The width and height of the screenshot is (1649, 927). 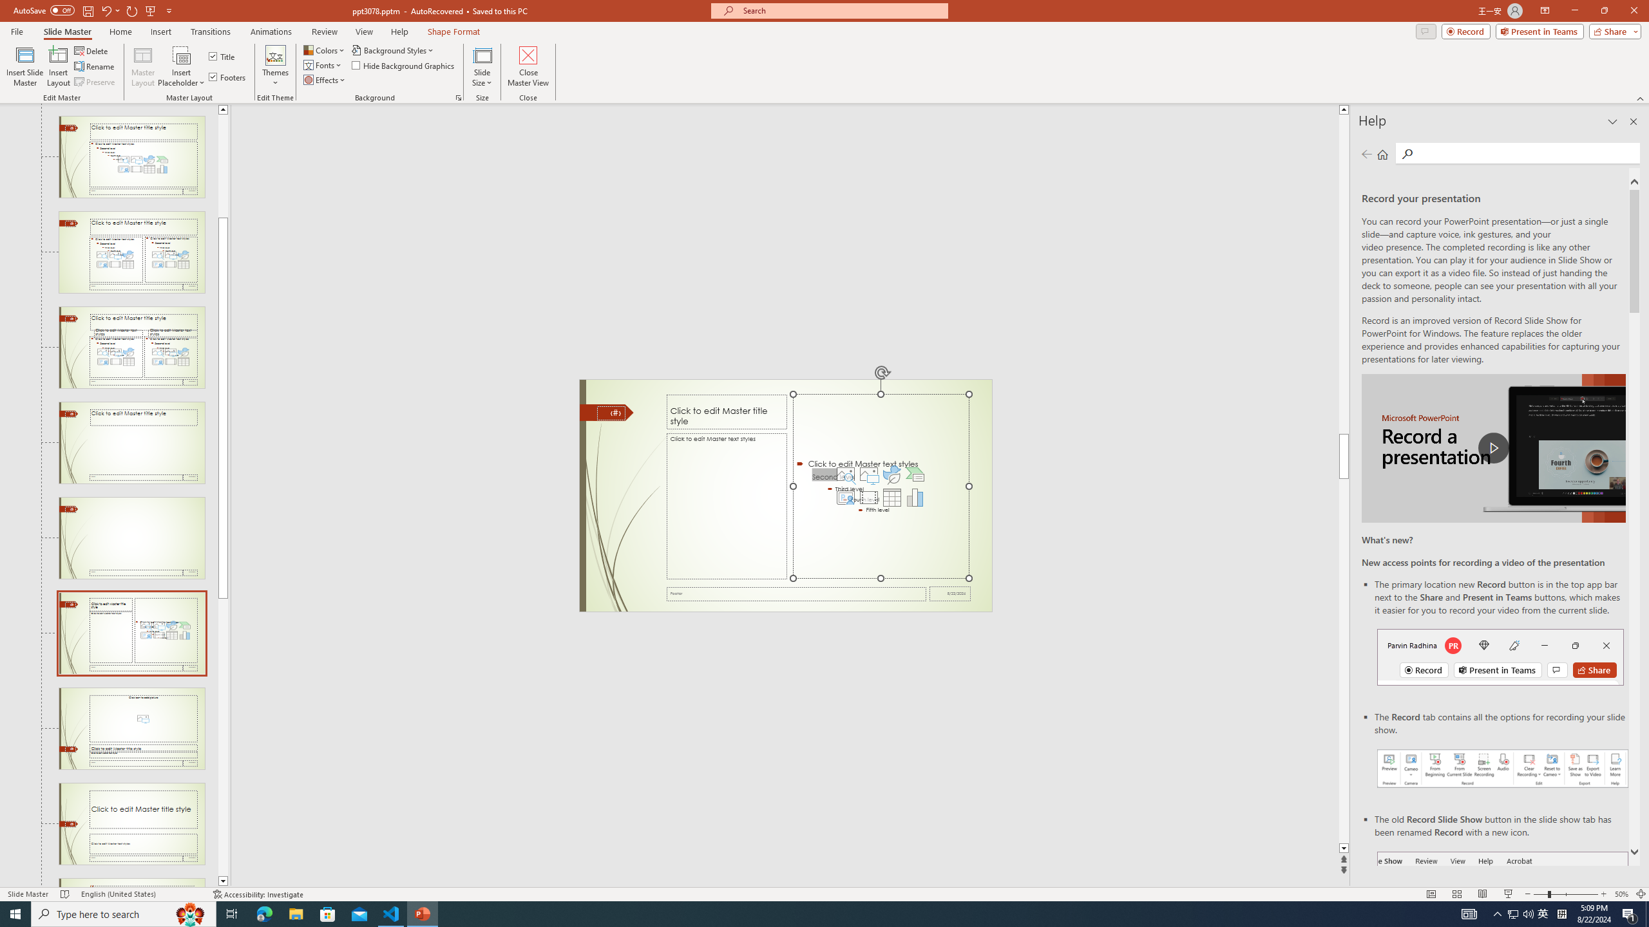 I want to click on Restore Down, so click(x=1604, y=11).